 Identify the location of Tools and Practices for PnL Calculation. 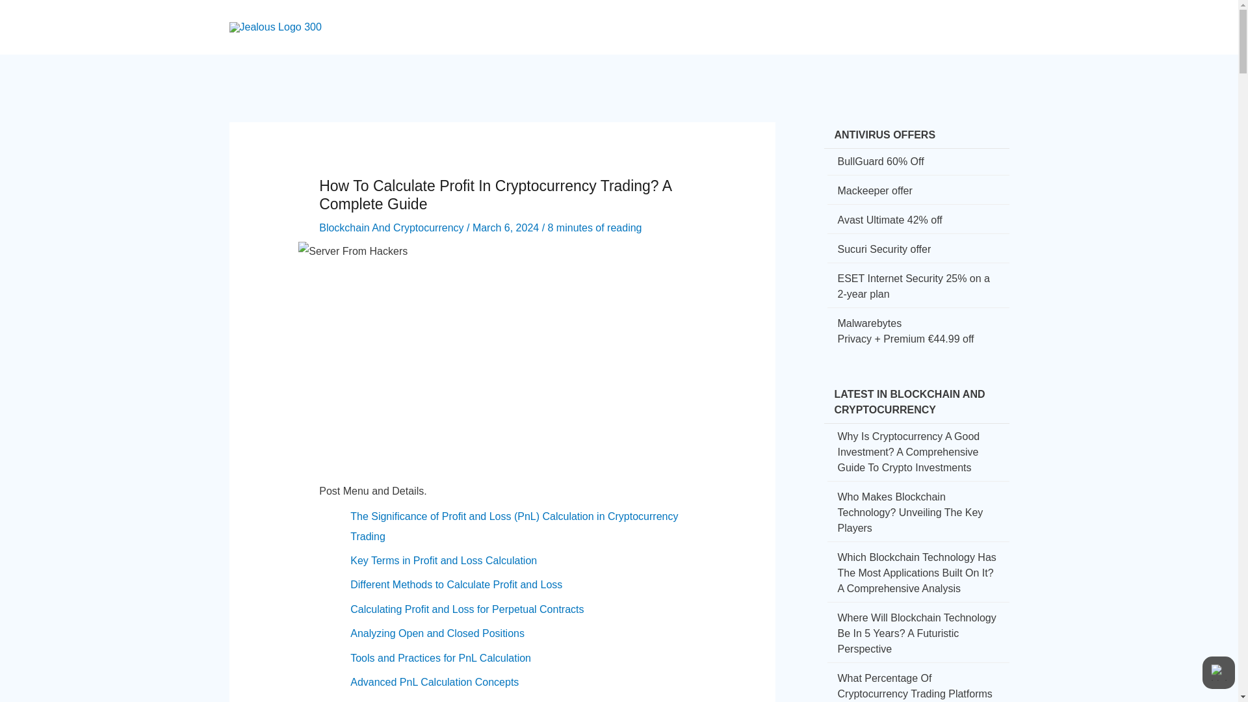
(441, 658).